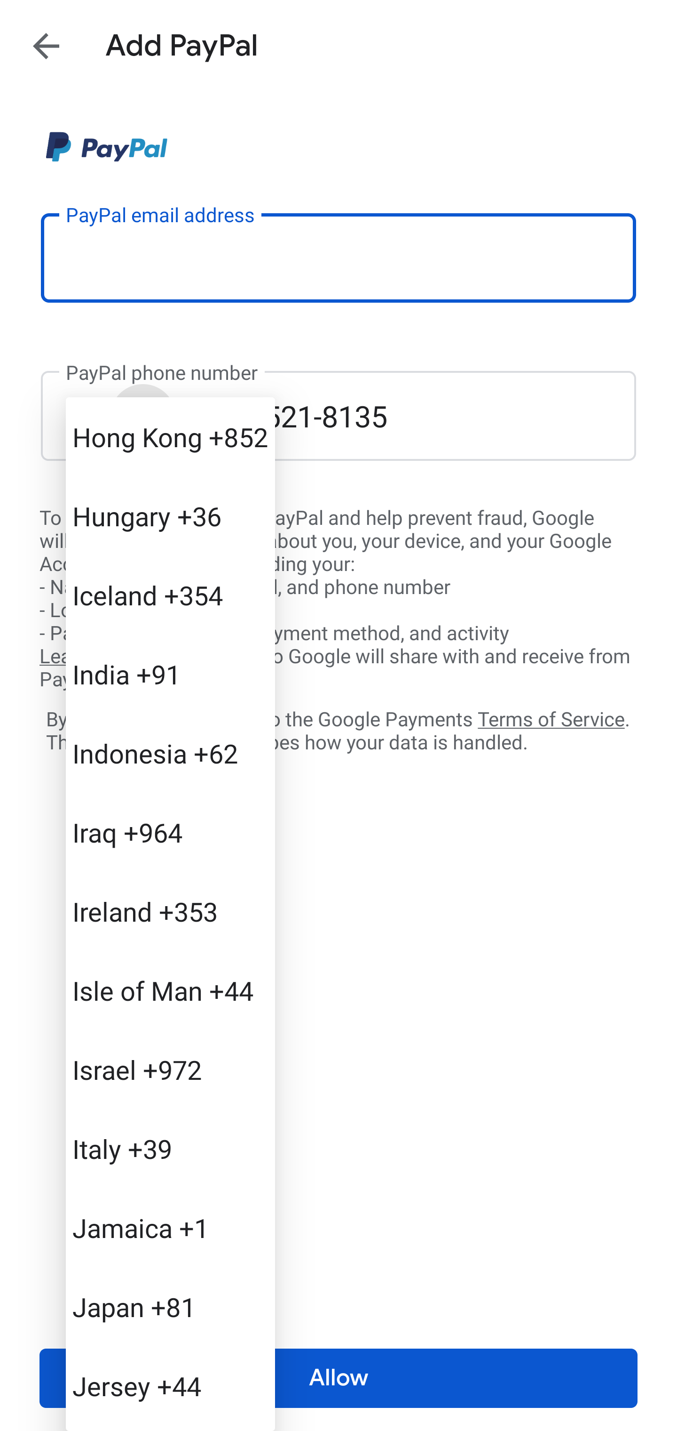 The image size is (677, 1431). Describe the element at coordinates (170, 910) in the screenshot. I see `Ireland +353` at that location.